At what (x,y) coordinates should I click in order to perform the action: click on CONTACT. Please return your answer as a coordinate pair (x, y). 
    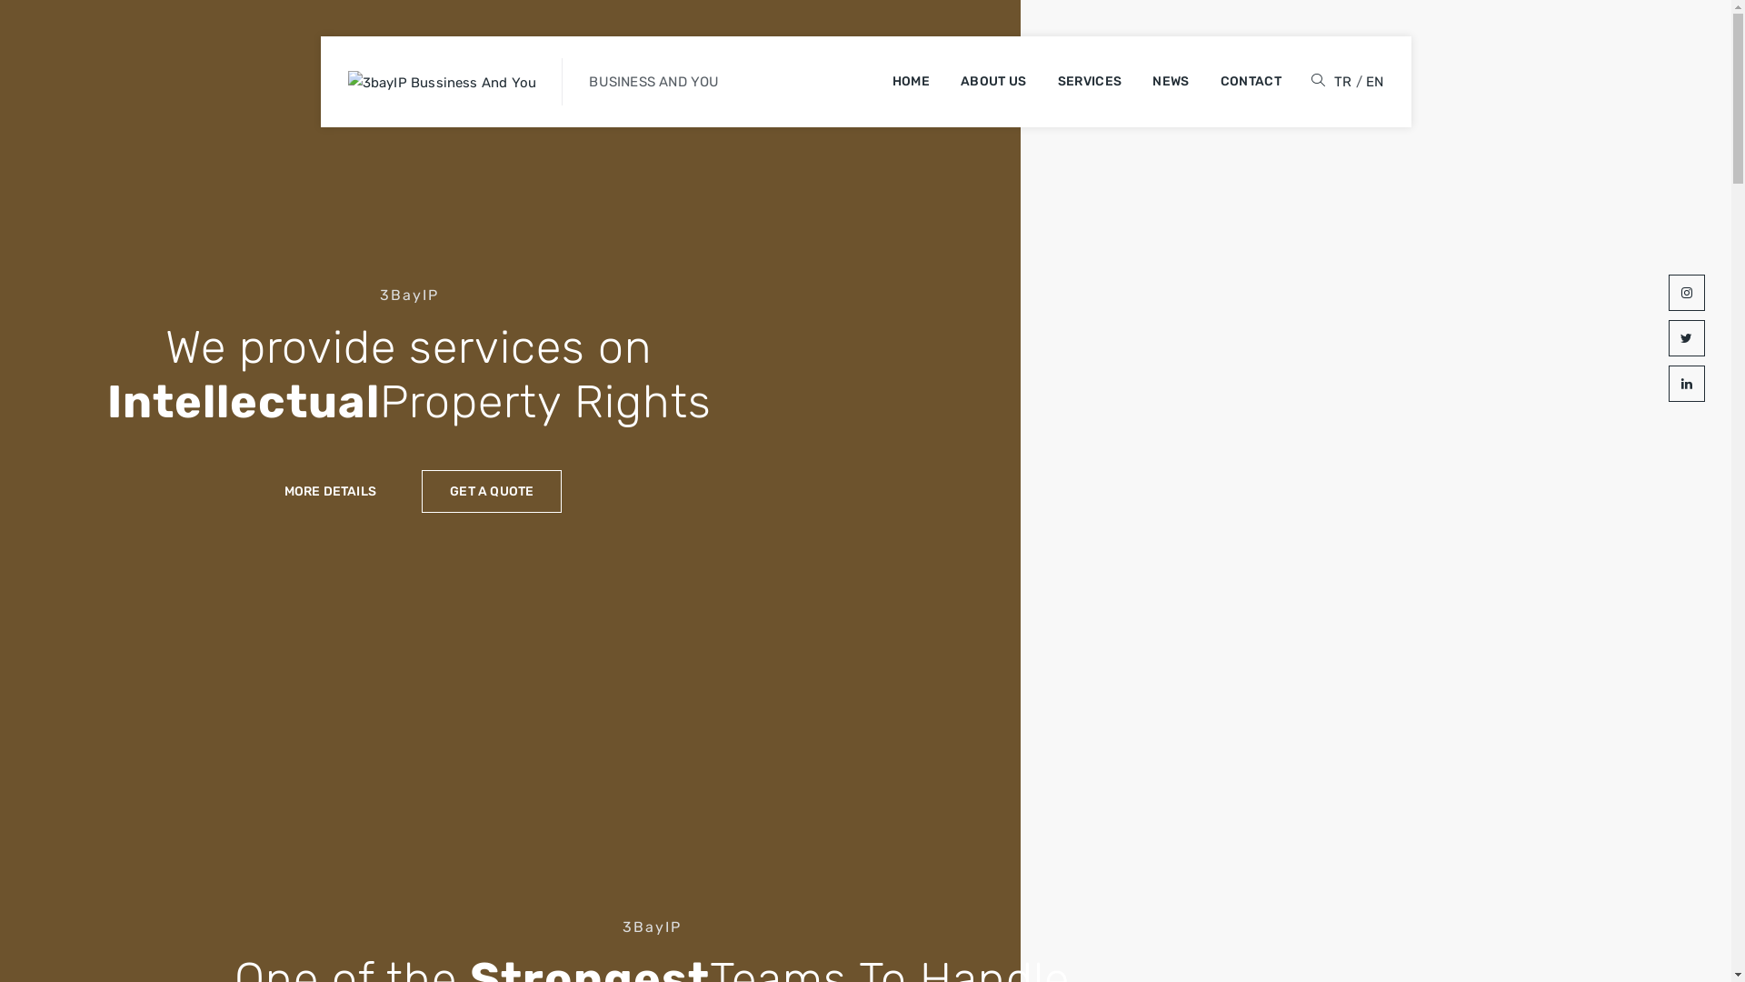
    Looking at the image, I should click on (1251, 82).